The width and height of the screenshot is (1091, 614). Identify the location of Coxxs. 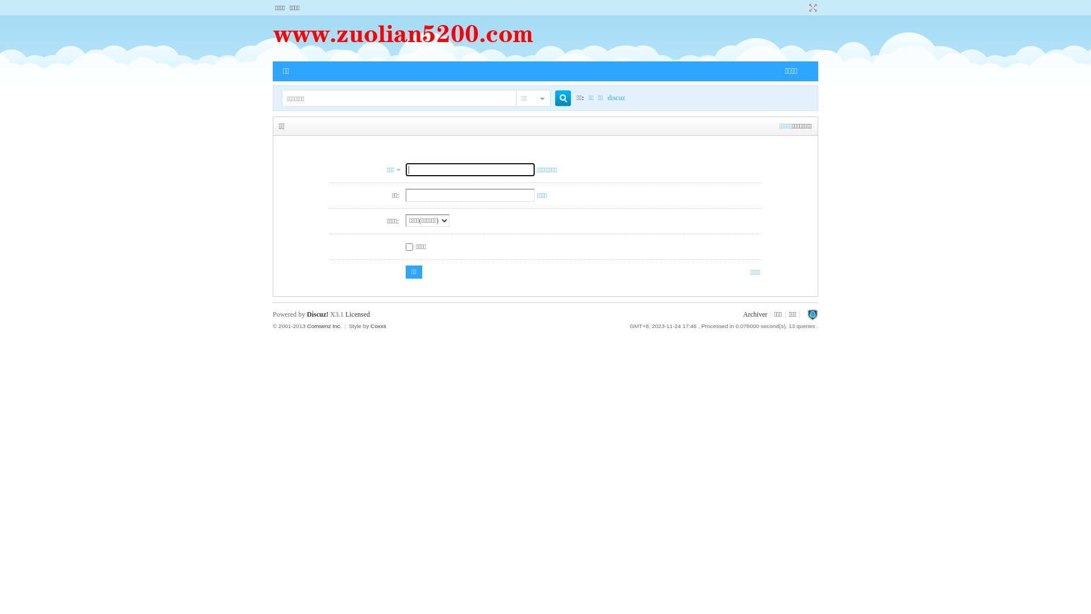
(378, 326).